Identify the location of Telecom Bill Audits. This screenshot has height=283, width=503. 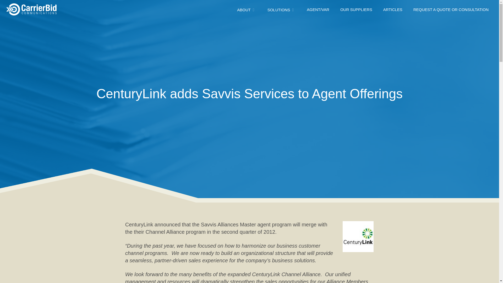
(226, 23).